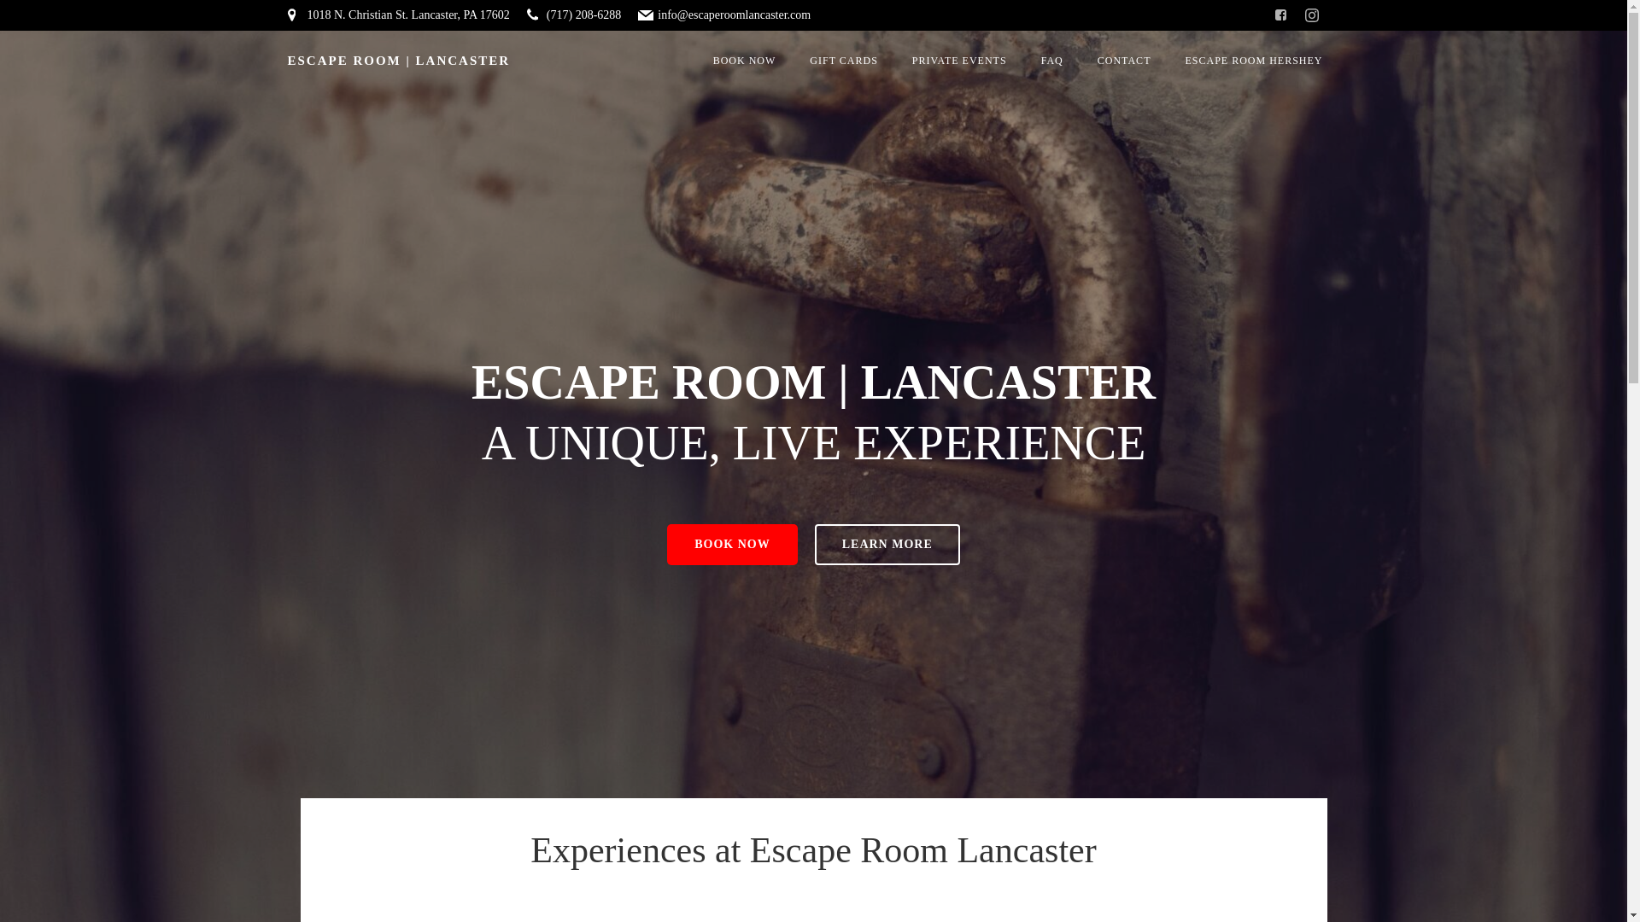 The height and width of the screenshot is (922, 1640). I want to click on FAQ, so click(1052, 60).